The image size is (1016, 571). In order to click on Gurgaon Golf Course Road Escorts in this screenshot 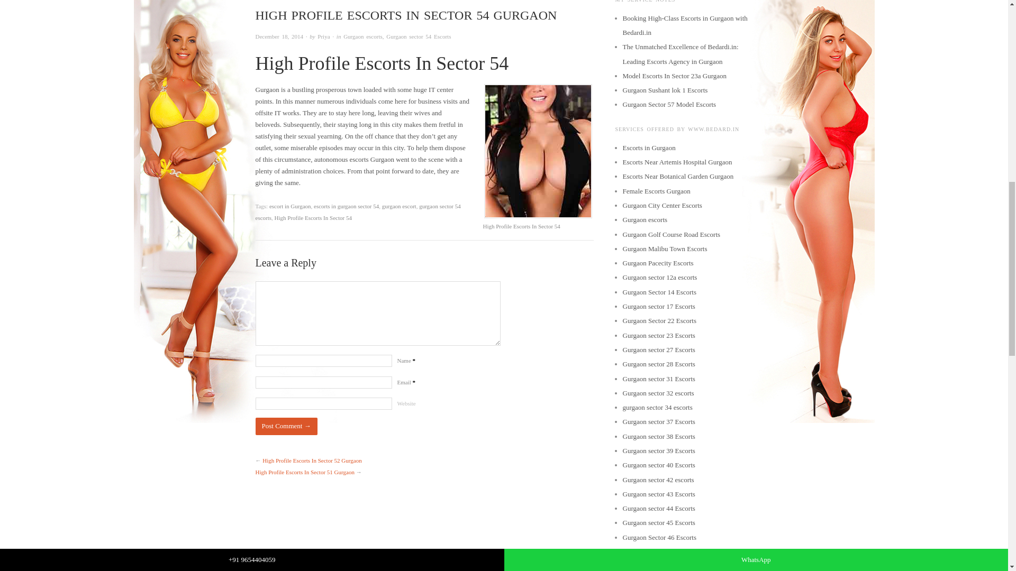, I will do `click(671, 235)`.